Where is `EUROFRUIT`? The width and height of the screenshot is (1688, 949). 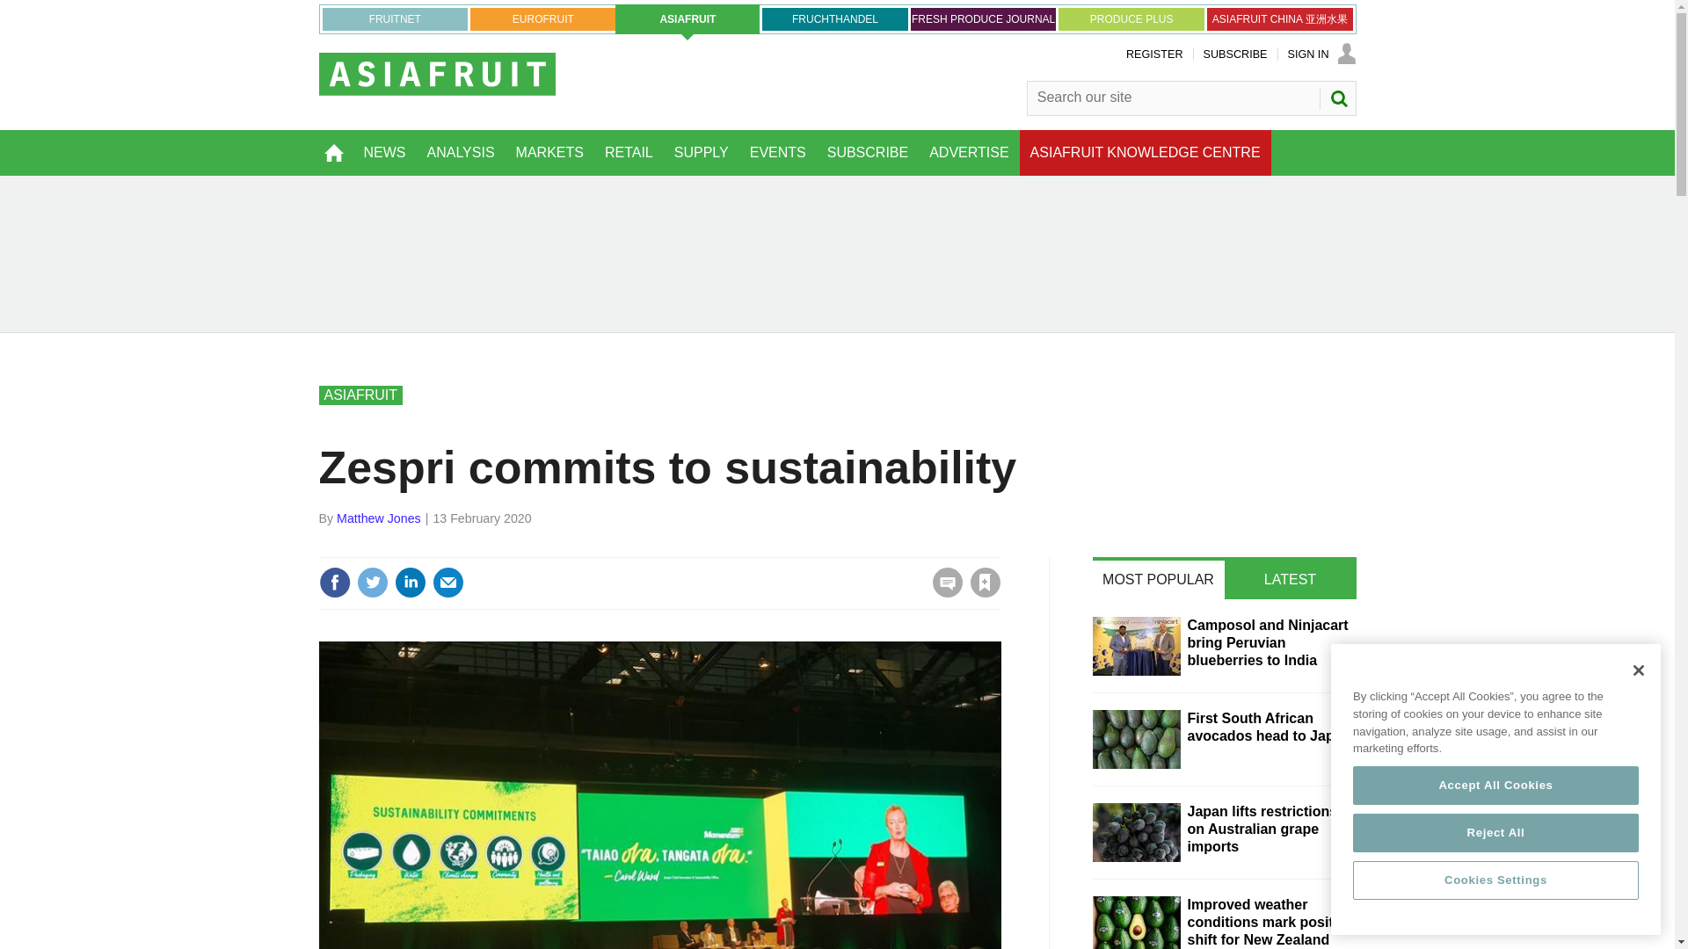 EUROFRUIT is located at coordinates (543, 18).